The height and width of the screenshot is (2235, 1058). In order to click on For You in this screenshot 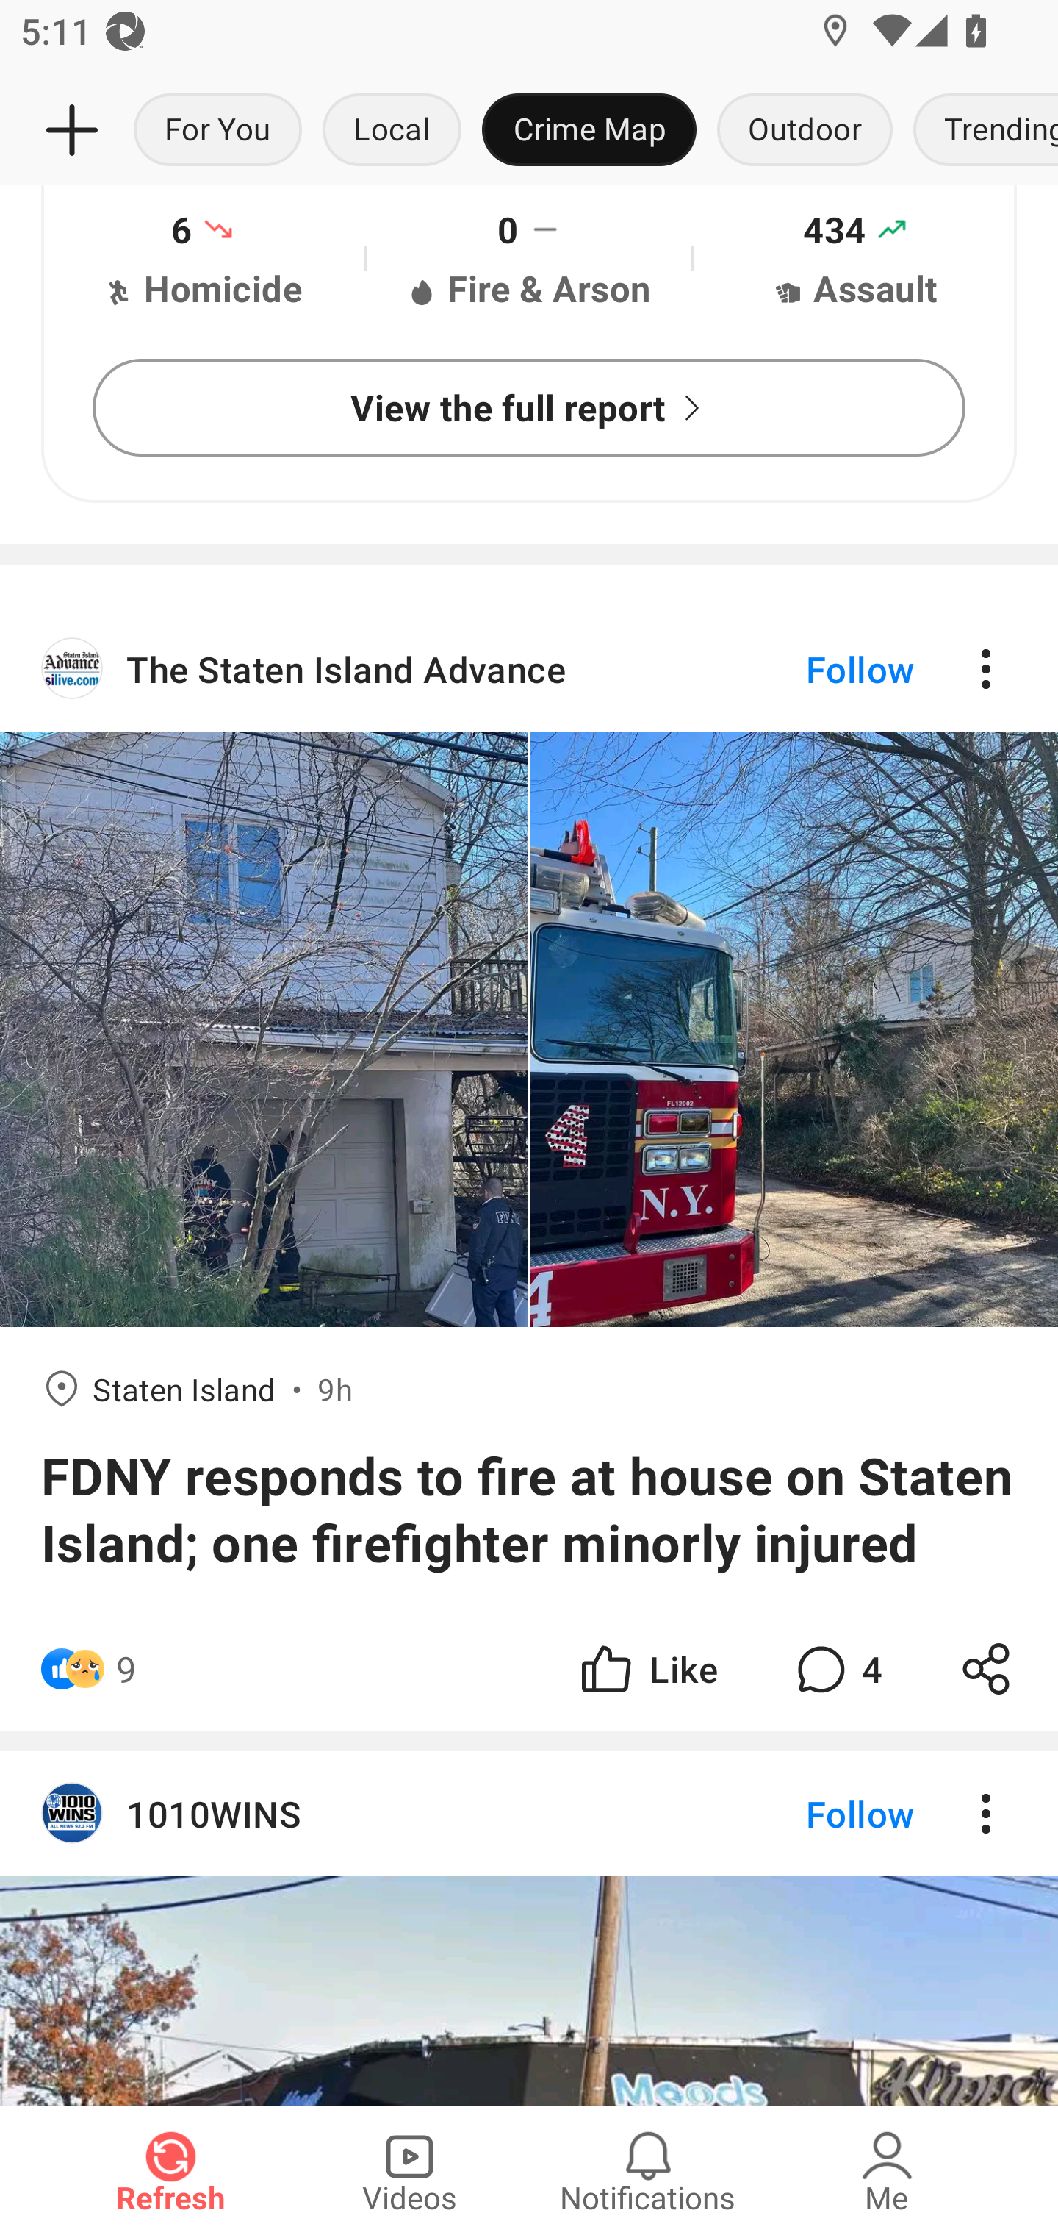, I will do `click(217, 131)`.